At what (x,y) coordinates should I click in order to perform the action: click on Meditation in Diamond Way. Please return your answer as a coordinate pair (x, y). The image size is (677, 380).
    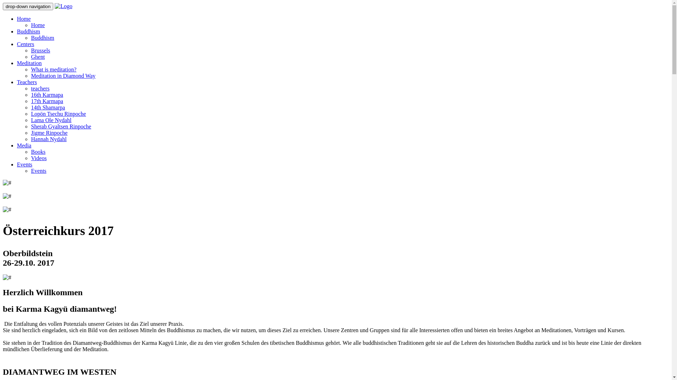
    Looking at the image, I should click on (63, 76).